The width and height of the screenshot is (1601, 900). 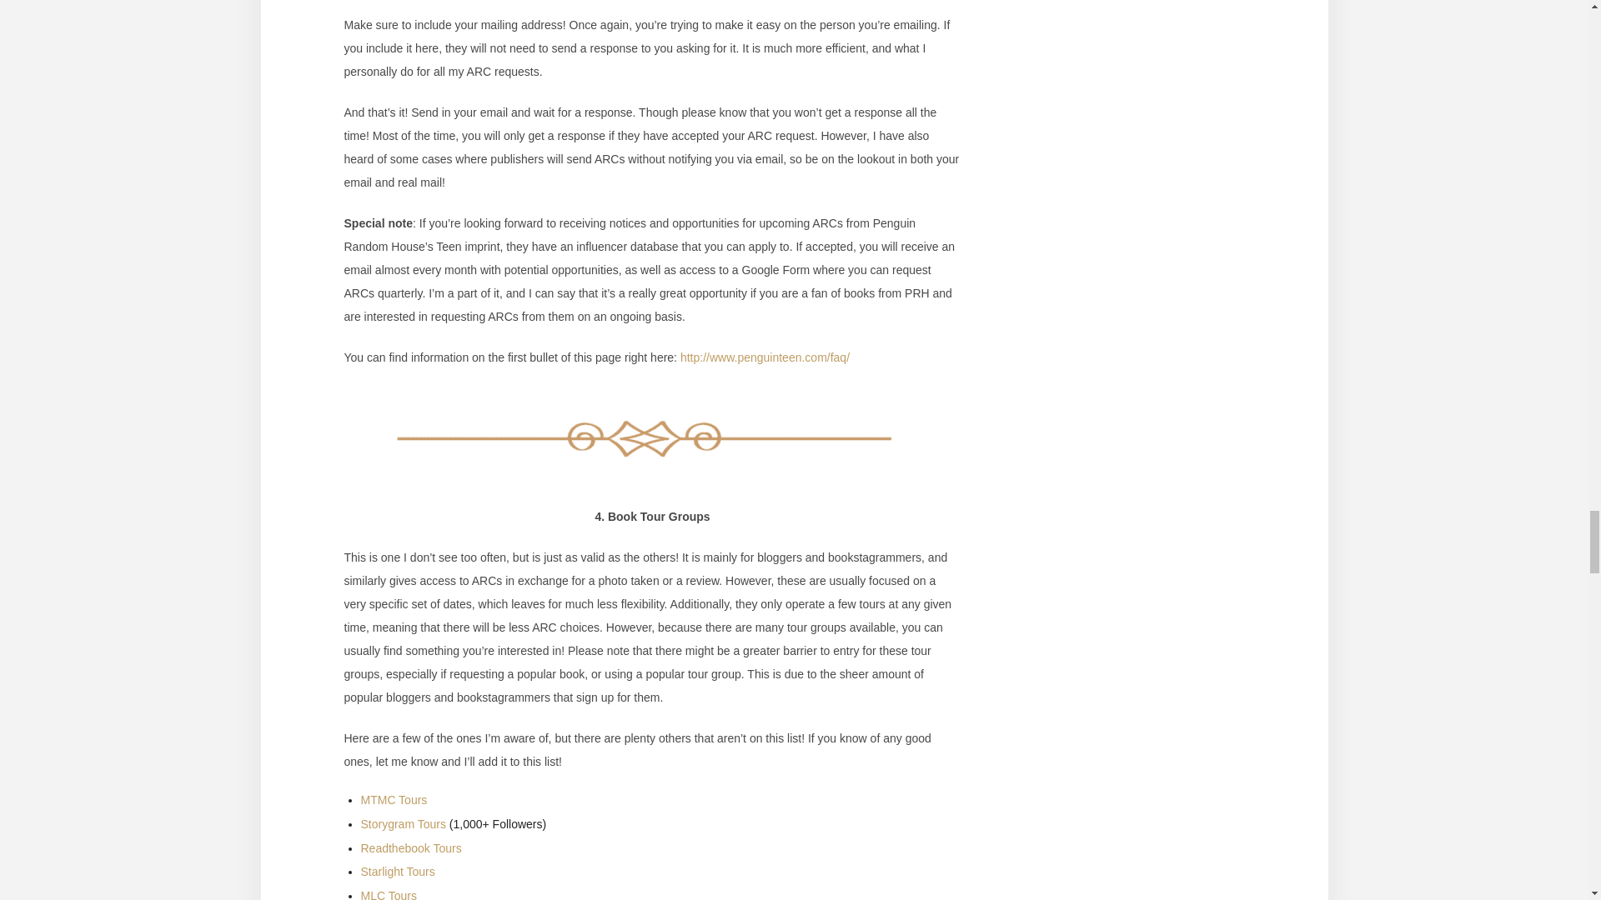 What do you see at coordinates (410, 848) in the screenshot?
I see `Readthebook Tours` at bounding box center [410, 848].